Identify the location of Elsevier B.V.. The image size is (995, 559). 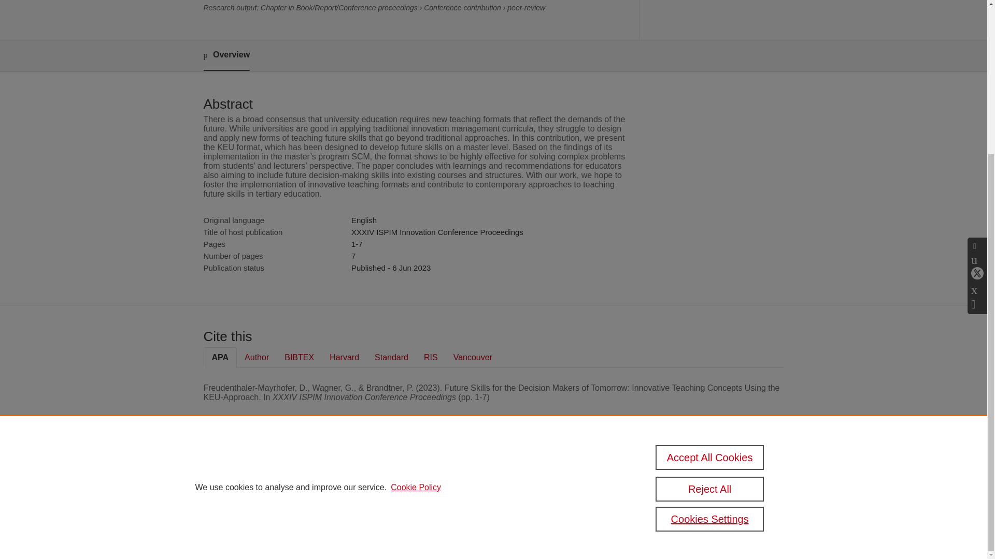
(346, 483).